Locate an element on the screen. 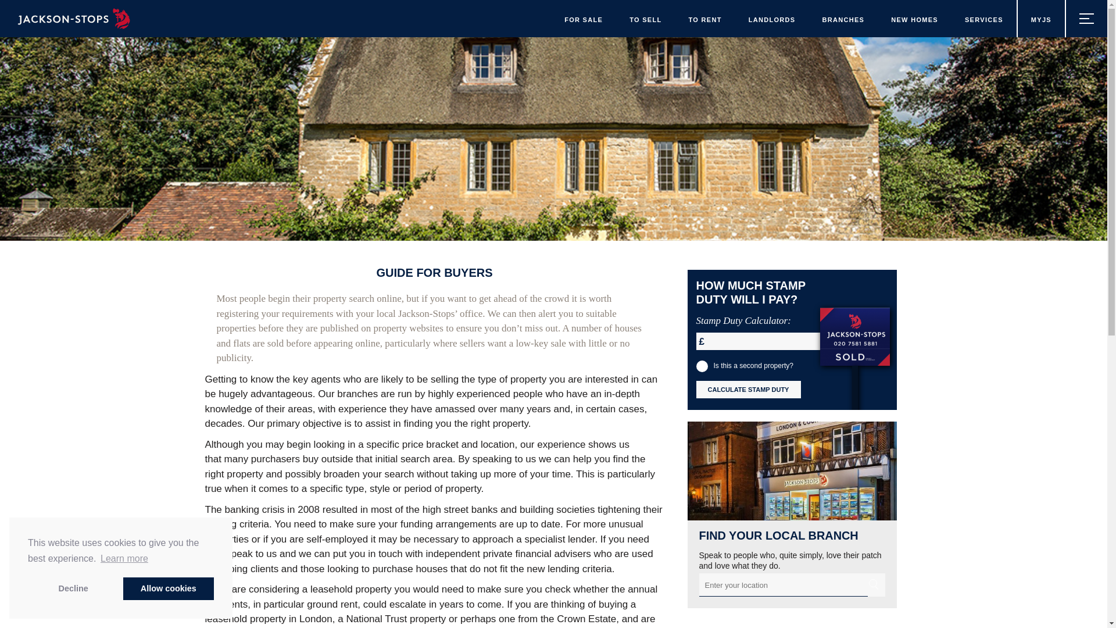  NEW HOMES is located at coordinates (914, 19).